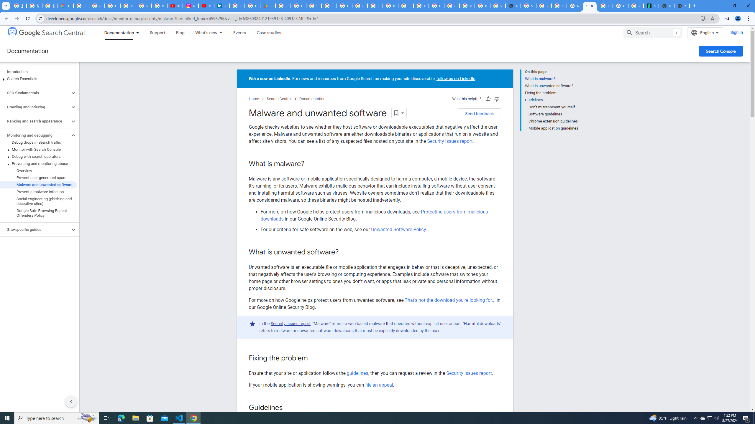 This screenshot has width=755, height=424. What do you see at coordinates (206, 6) in the screenshot?
I see `YouTube Culture & Trends - On The Rise: Handcam Videos` at bounding box center [206, 6].